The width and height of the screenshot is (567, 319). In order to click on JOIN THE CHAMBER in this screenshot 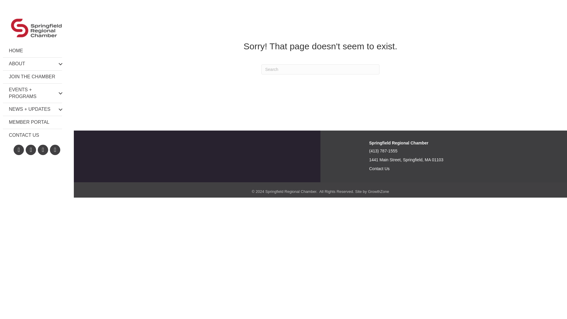, I will do `click(32, 77)`.